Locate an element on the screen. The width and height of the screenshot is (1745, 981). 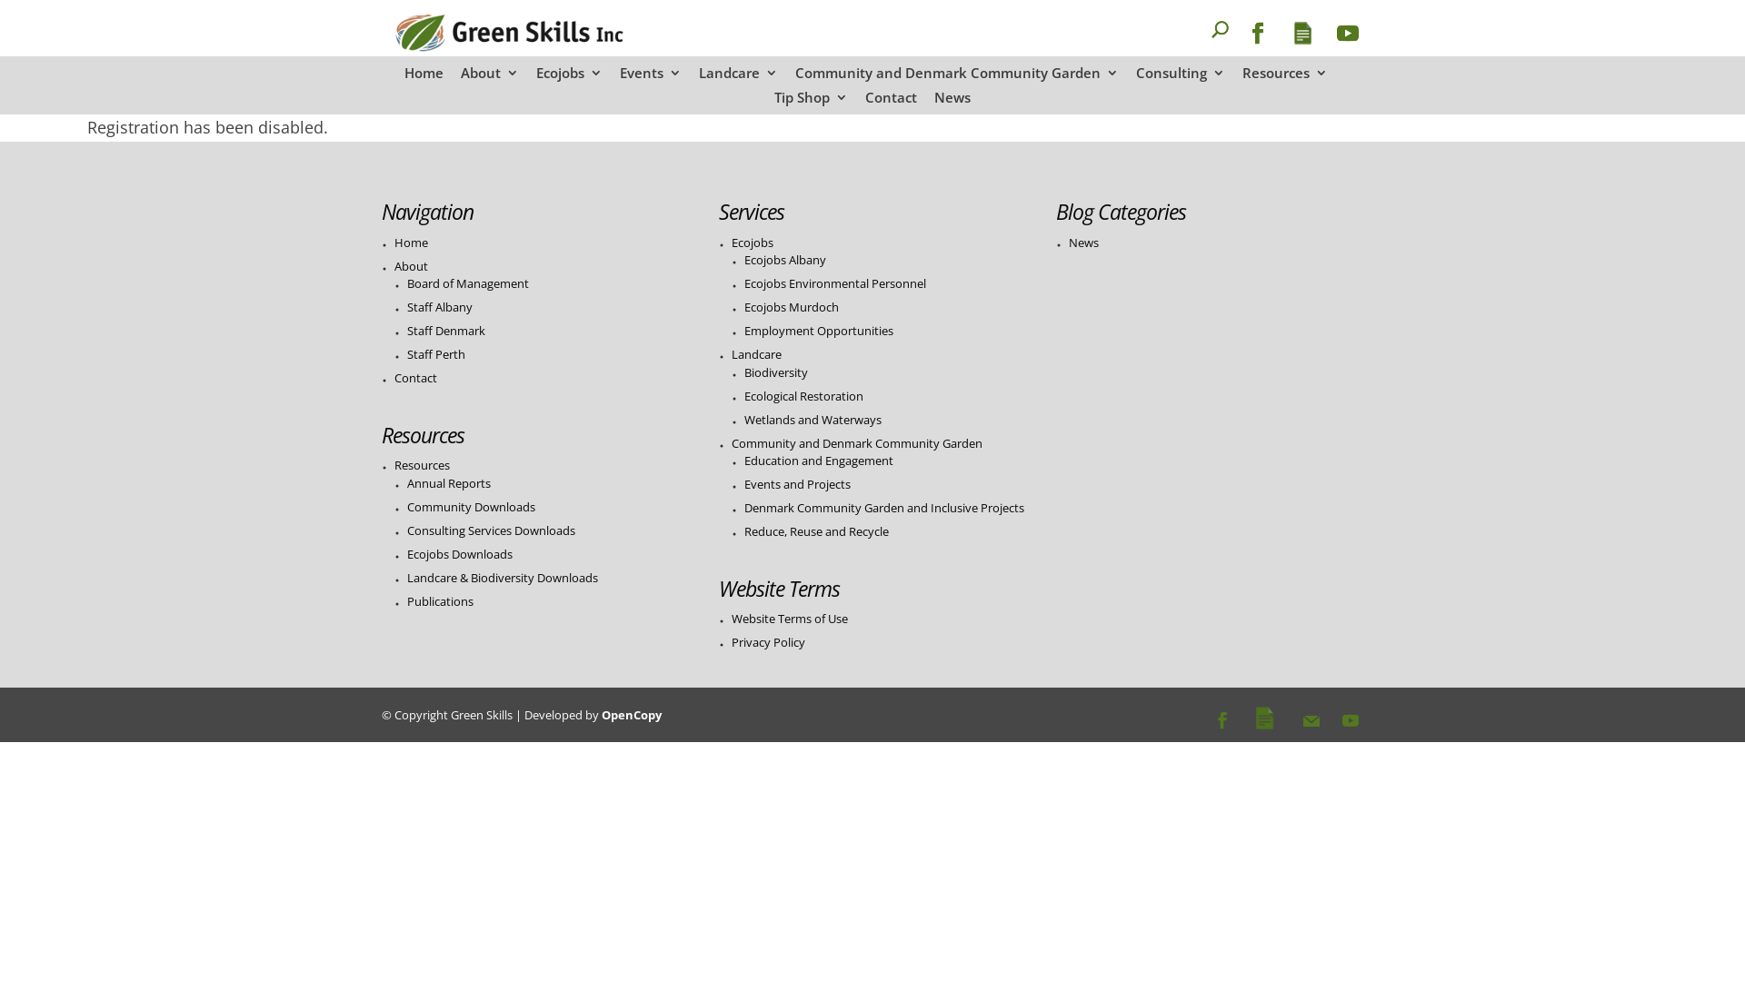
Website Terms of Use is located at coordinates (790, 619).